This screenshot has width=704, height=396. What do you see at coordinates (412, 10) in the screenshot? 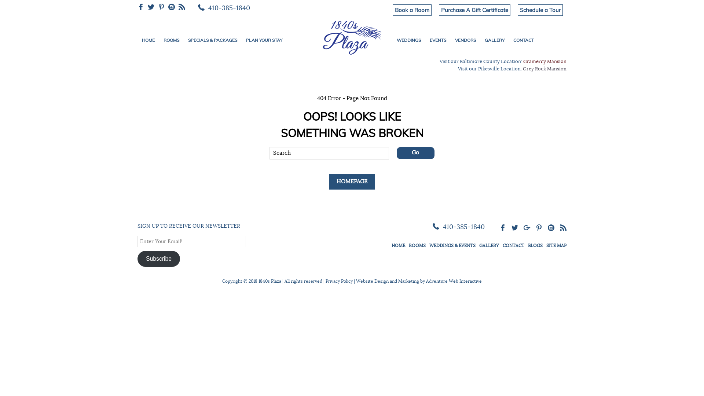
I see `Book a Room` at bounding box center [412, 10].